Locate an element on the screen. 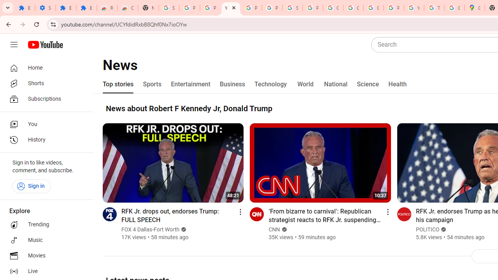  National is located at coordinates (336, 84).